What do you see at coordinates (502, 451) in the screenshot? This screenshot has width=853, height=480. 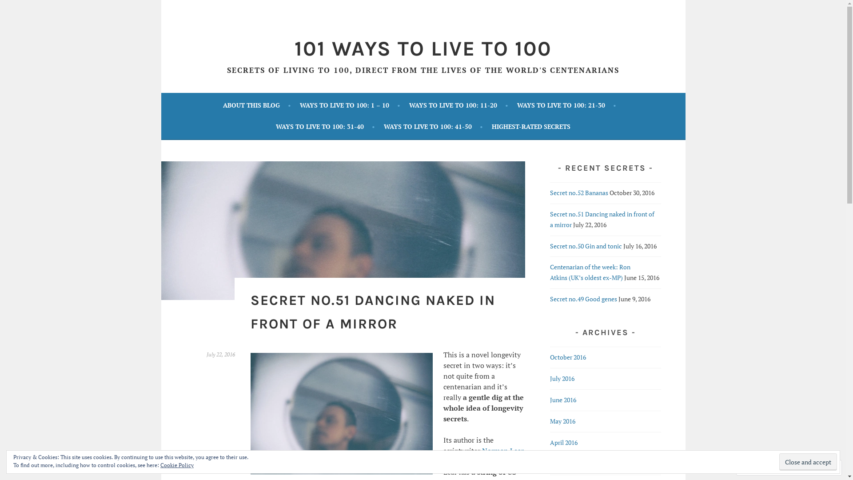 I see `Norman Lear` at bounding box center [502, 451].